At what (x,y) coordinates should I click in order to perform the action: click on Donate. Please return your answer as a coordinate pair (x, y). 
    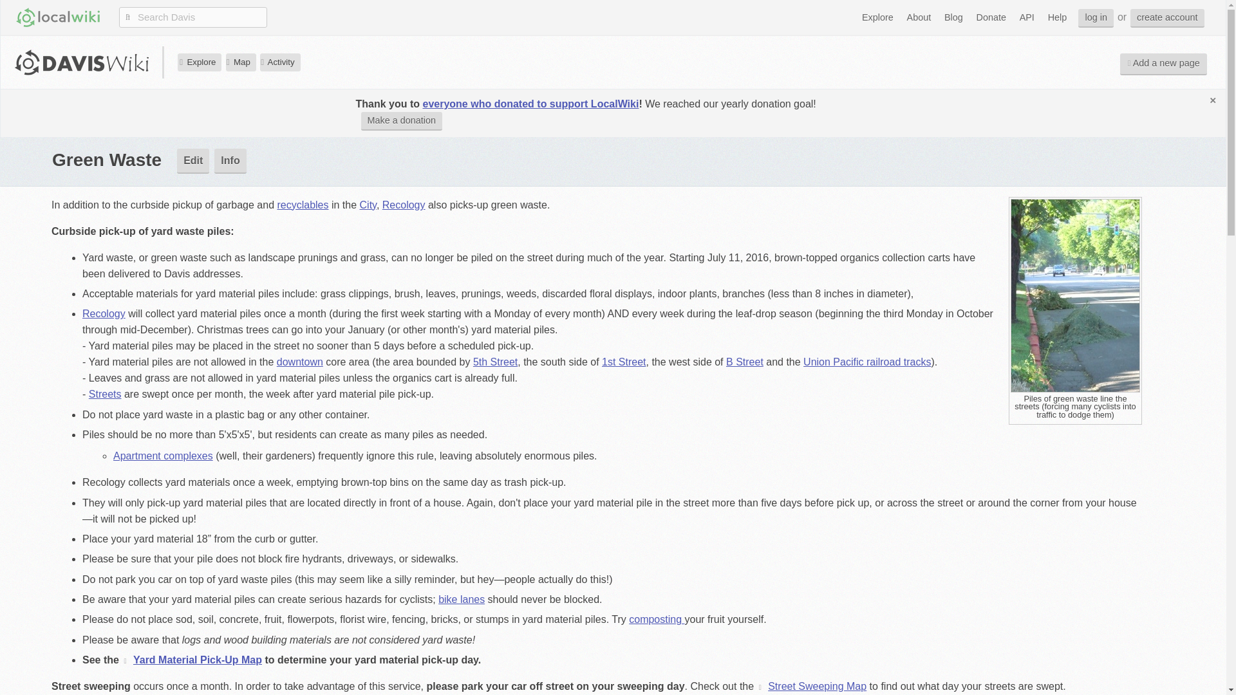
    Looking at the image, I should click on (991, 17).